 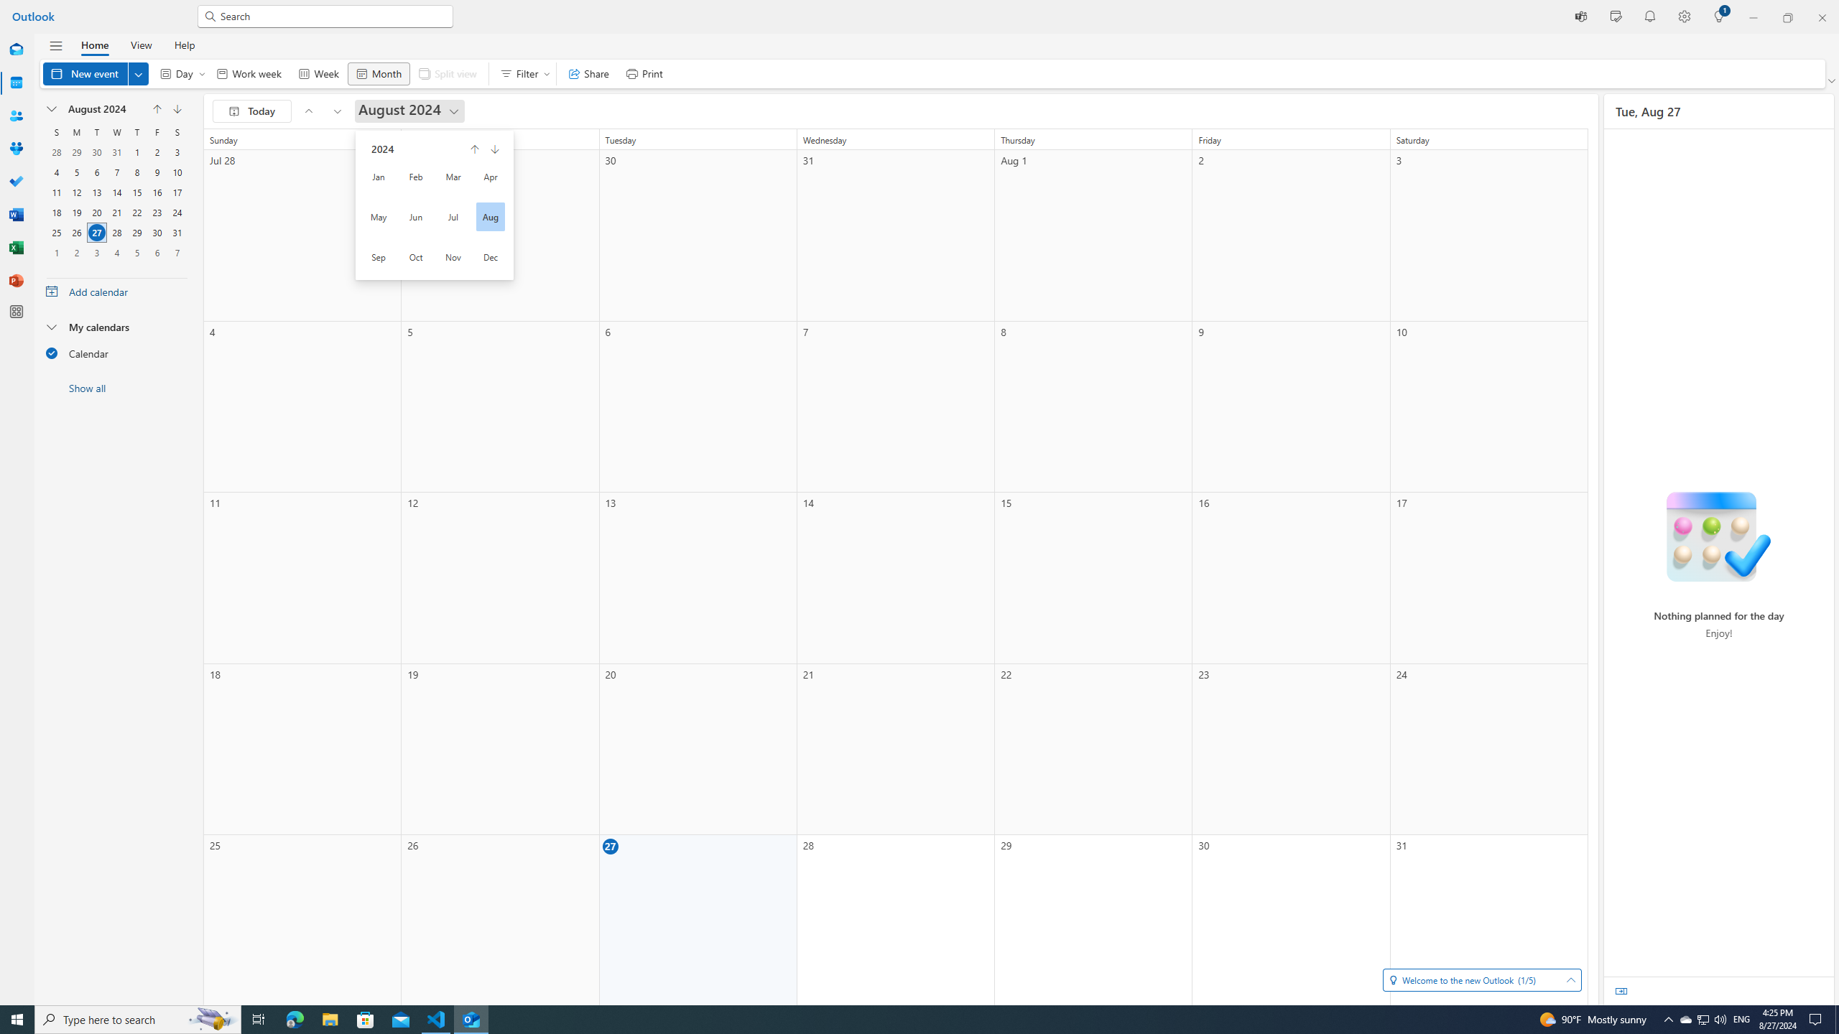 I want to click on 1, August, 2024, so click(x=136, y=152).